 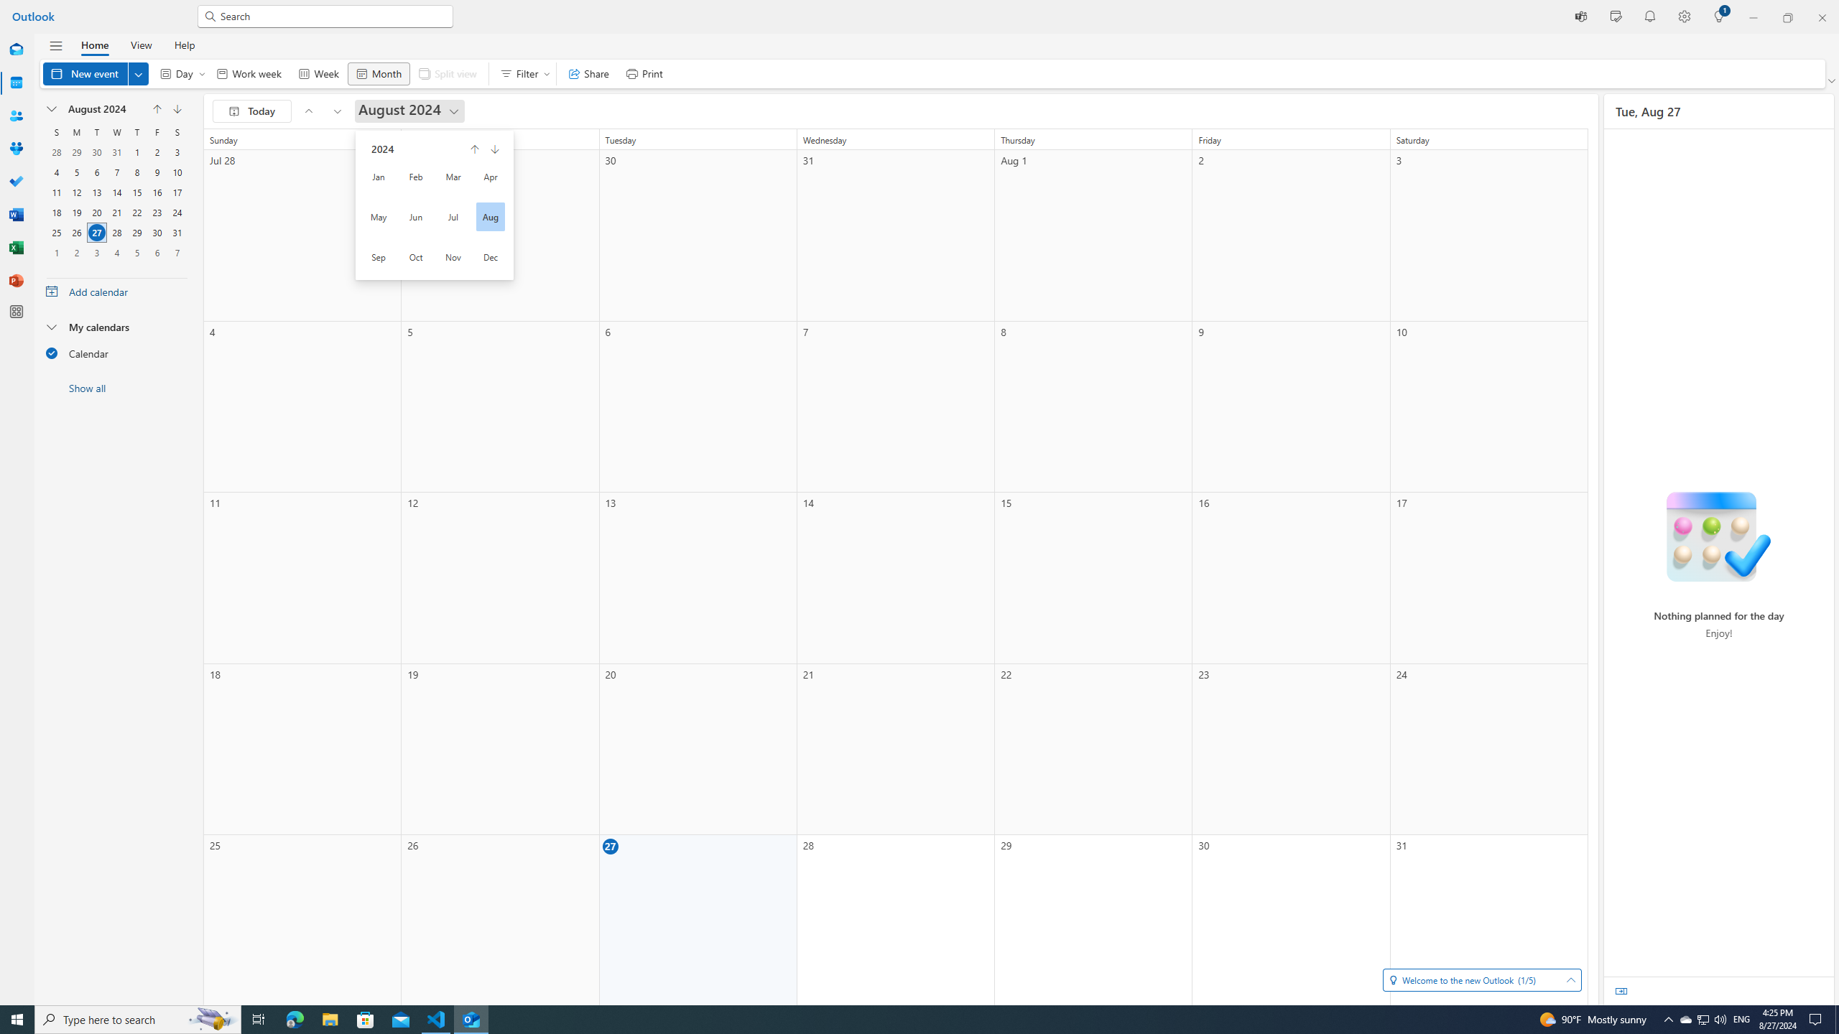 I want to click on 1, August, 2024, so click(x=136, y=152).